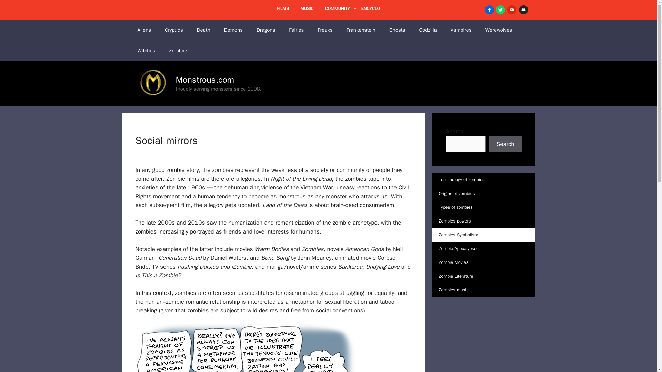 This screenshot has width=662, height=372. I want to click on MUSIC, so click(312, 8).